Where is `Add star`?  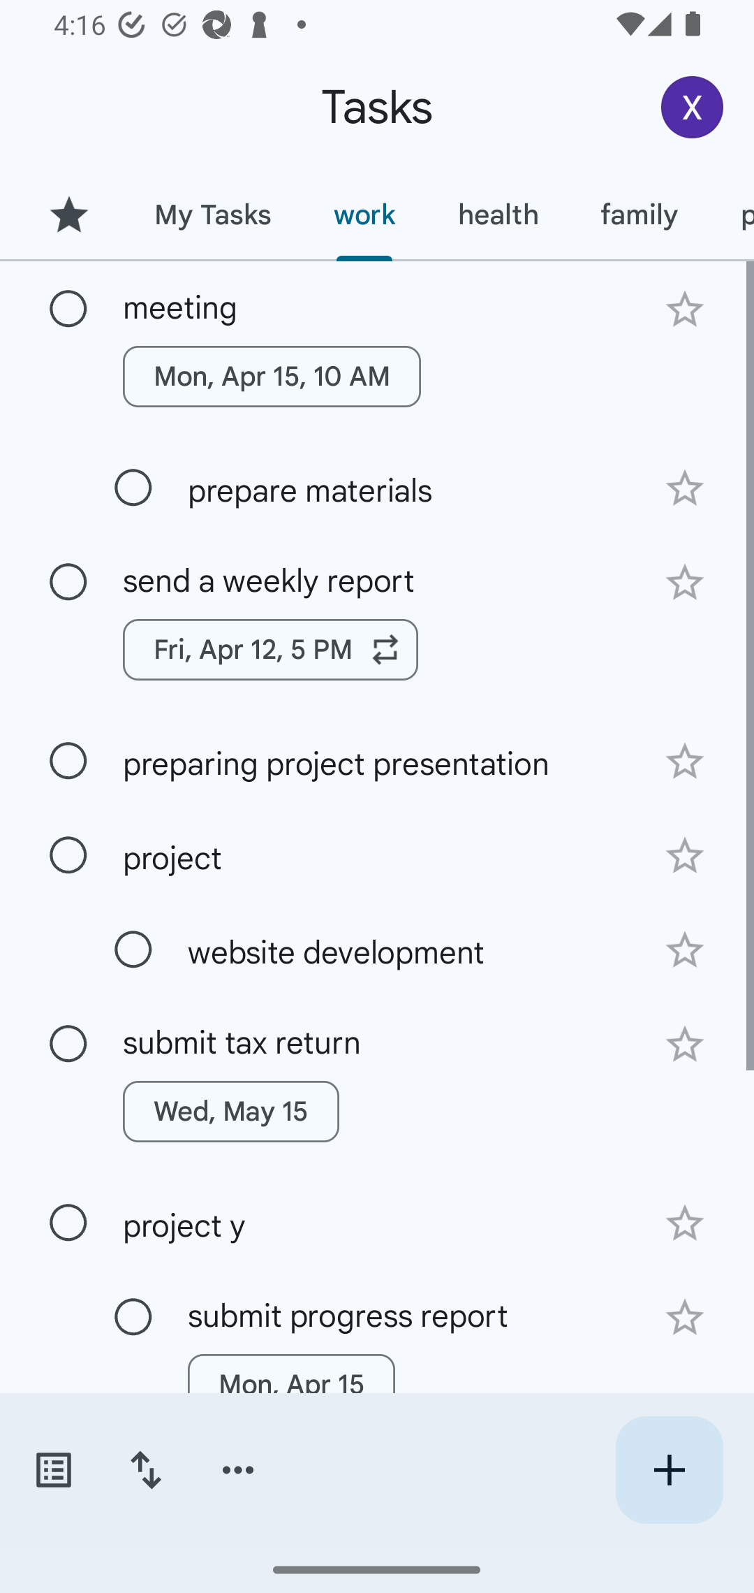
Add star is located at coordinates (684, 855).